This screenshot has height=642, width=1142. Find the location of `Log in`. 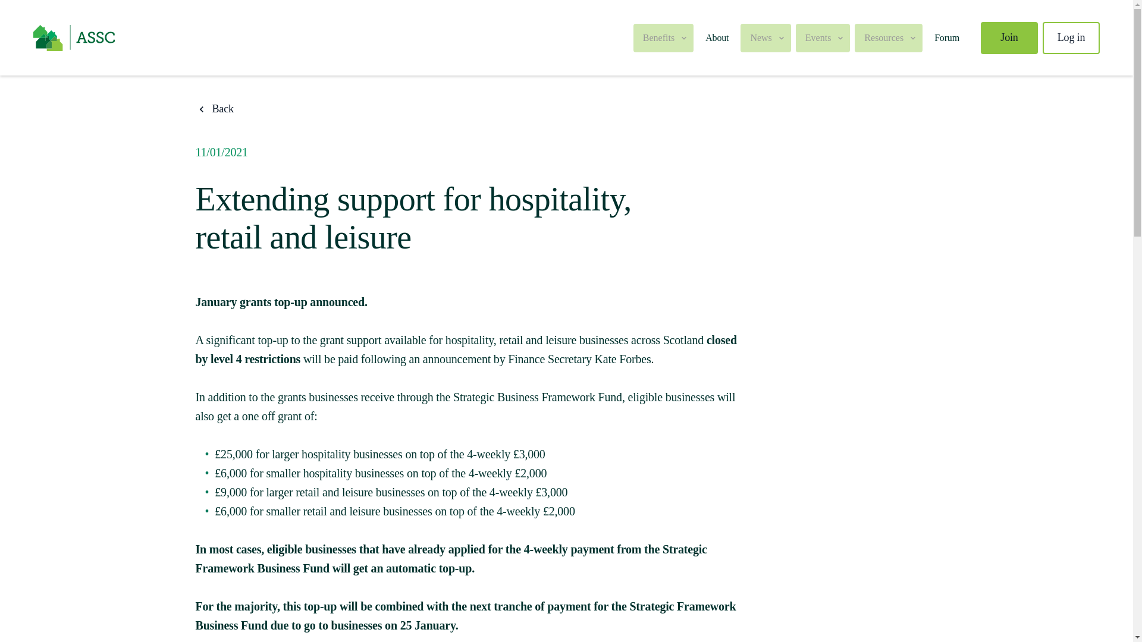

Log in is located at coordinates (1071, 37).